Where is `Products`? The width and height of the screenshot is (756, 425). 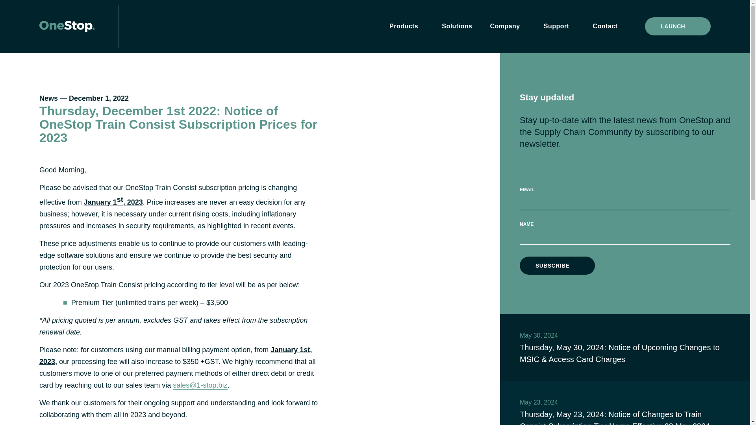 Products is located at coordinates (406, 26).